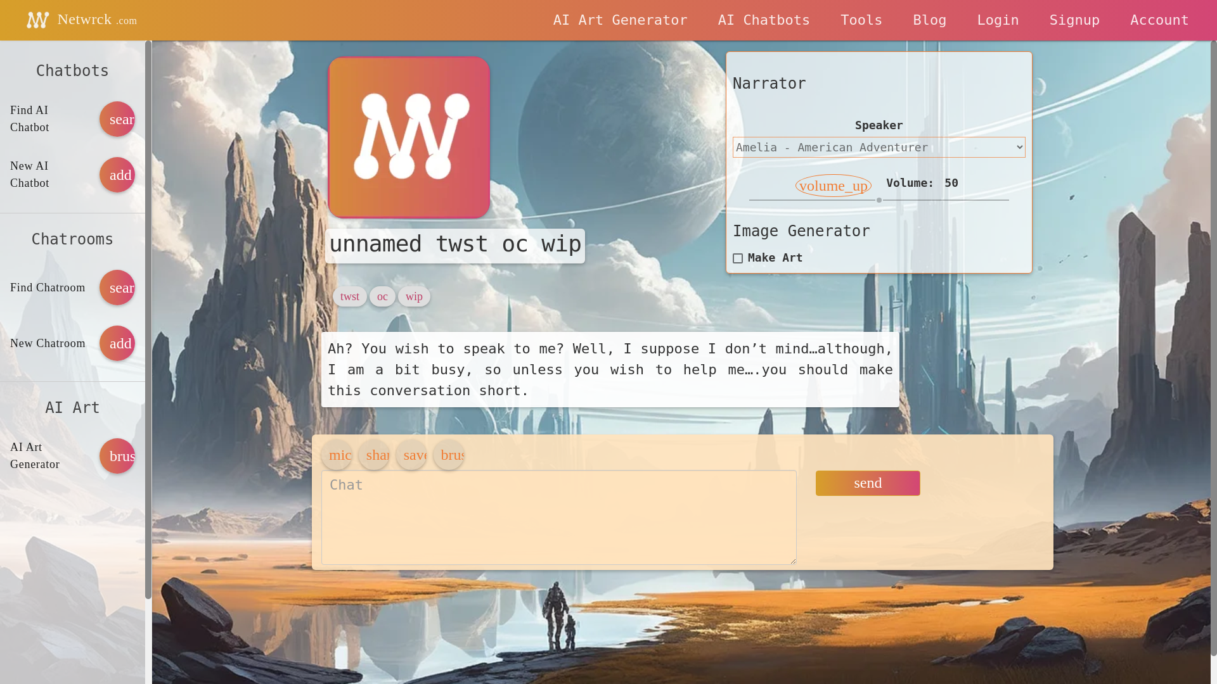 The width and height of the screenshot is (1217, 684). What do you see at coordinates (1159, 20) in the screenshot?
I see `Account` at bounding box center [1159, 20].